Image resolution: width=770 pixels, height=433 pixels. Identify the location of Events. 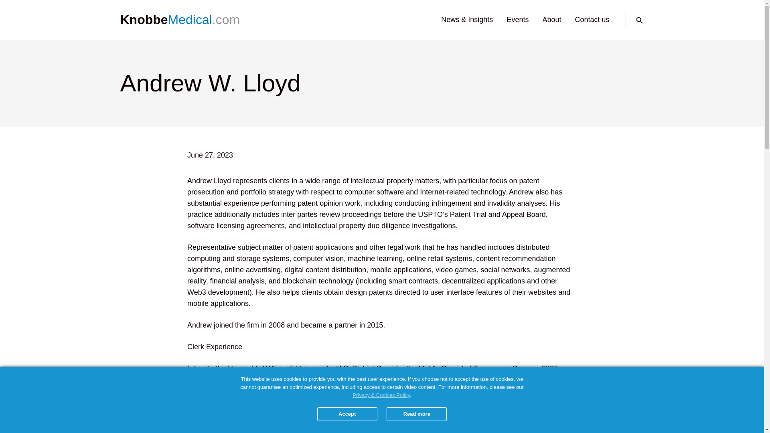
(517, 19).